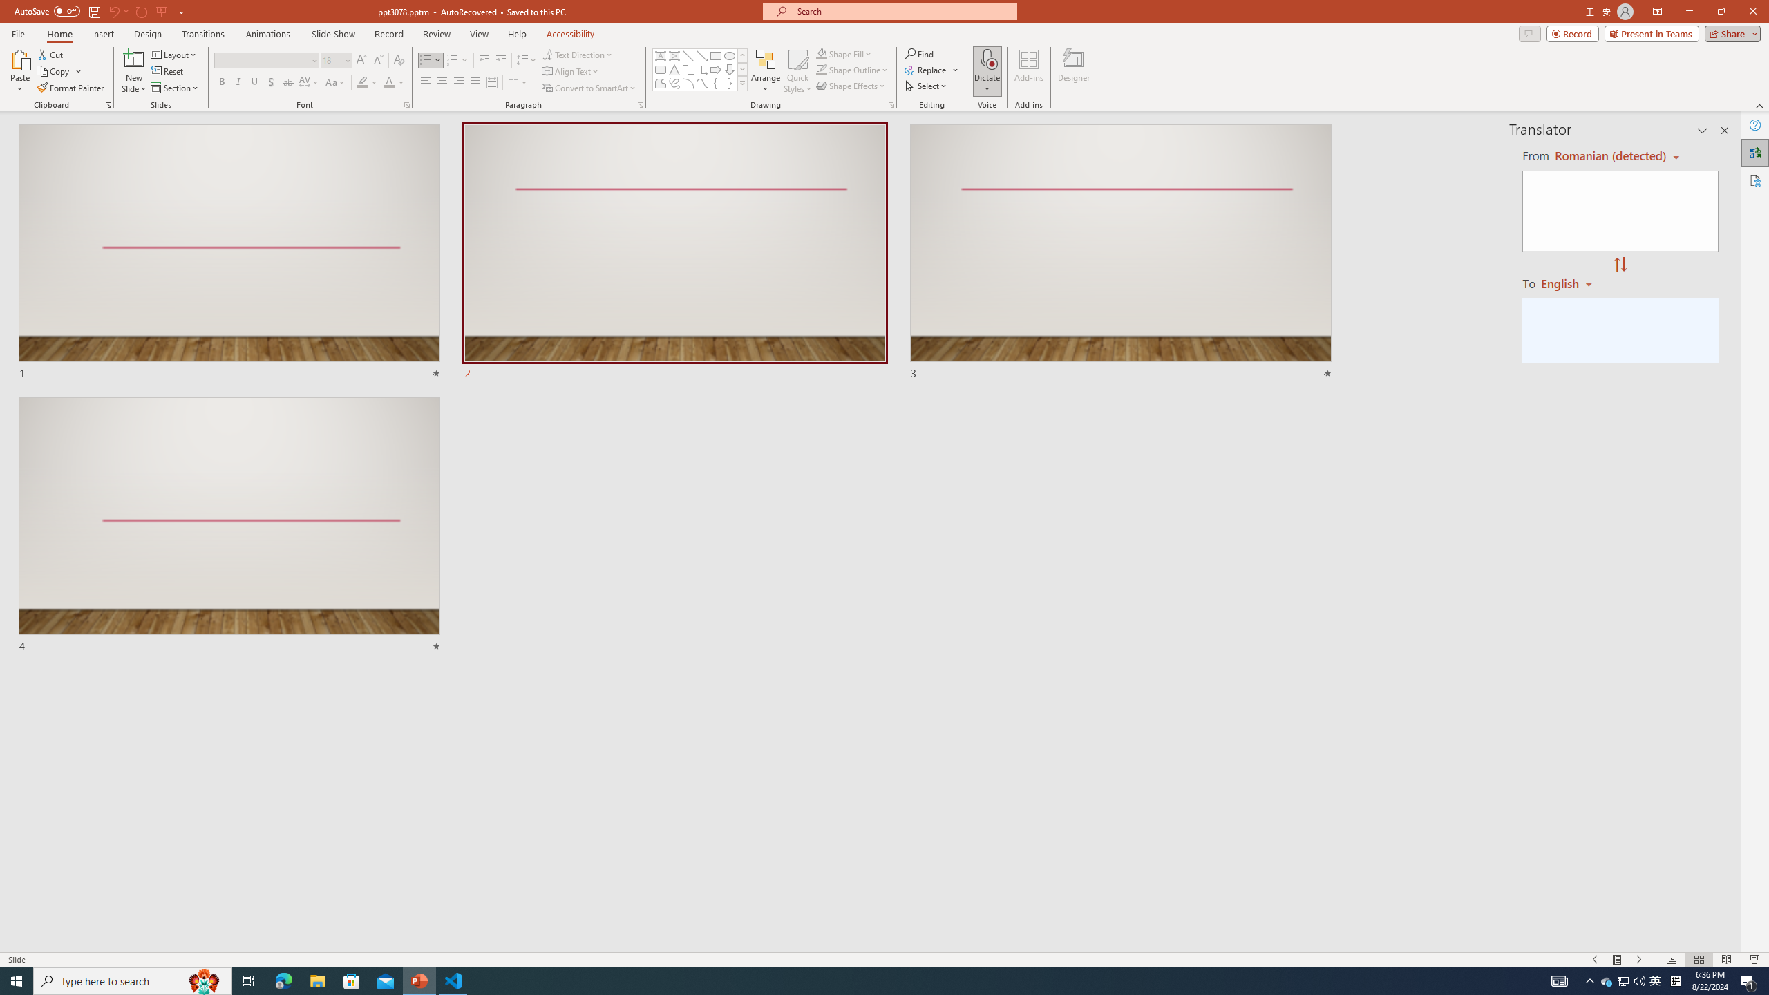  I want to click on Share, so click(1730, 33).